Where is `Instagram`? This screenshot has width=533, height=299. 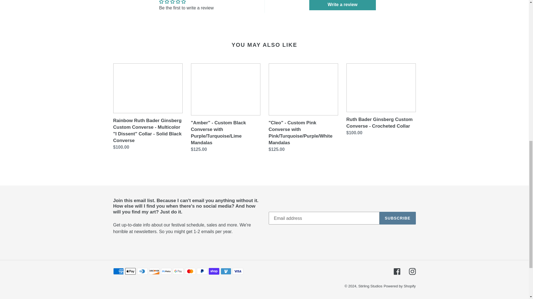
Instagram is located at coordinates (412, 271).